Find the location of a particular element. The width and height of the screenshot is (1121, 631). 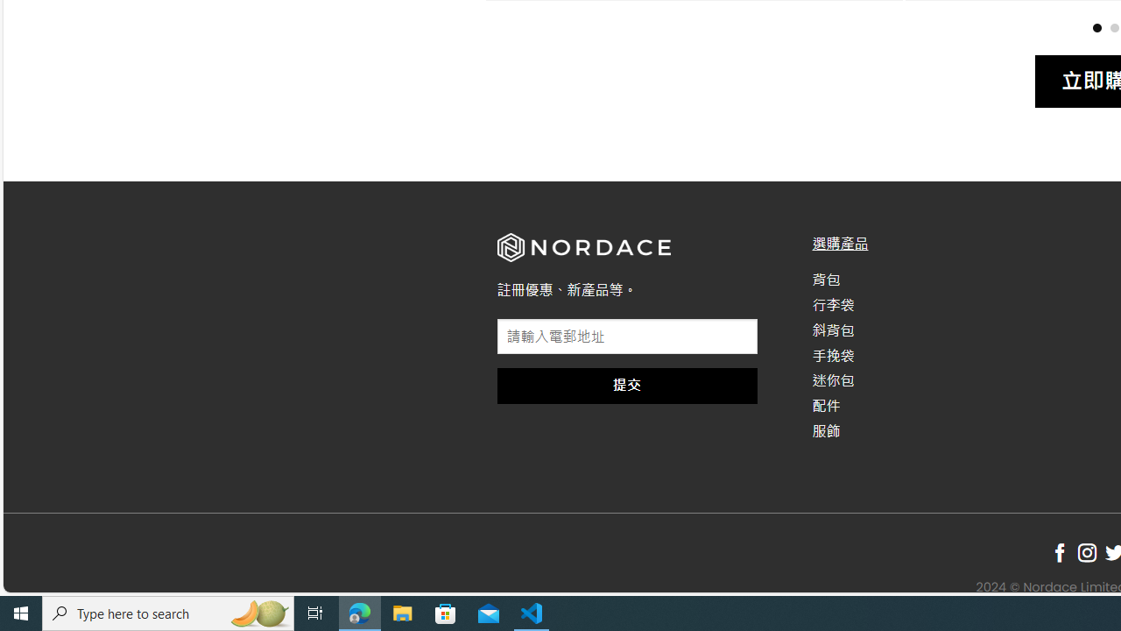

AutomationID: input_4_1 is located at coordinates (627, 337).